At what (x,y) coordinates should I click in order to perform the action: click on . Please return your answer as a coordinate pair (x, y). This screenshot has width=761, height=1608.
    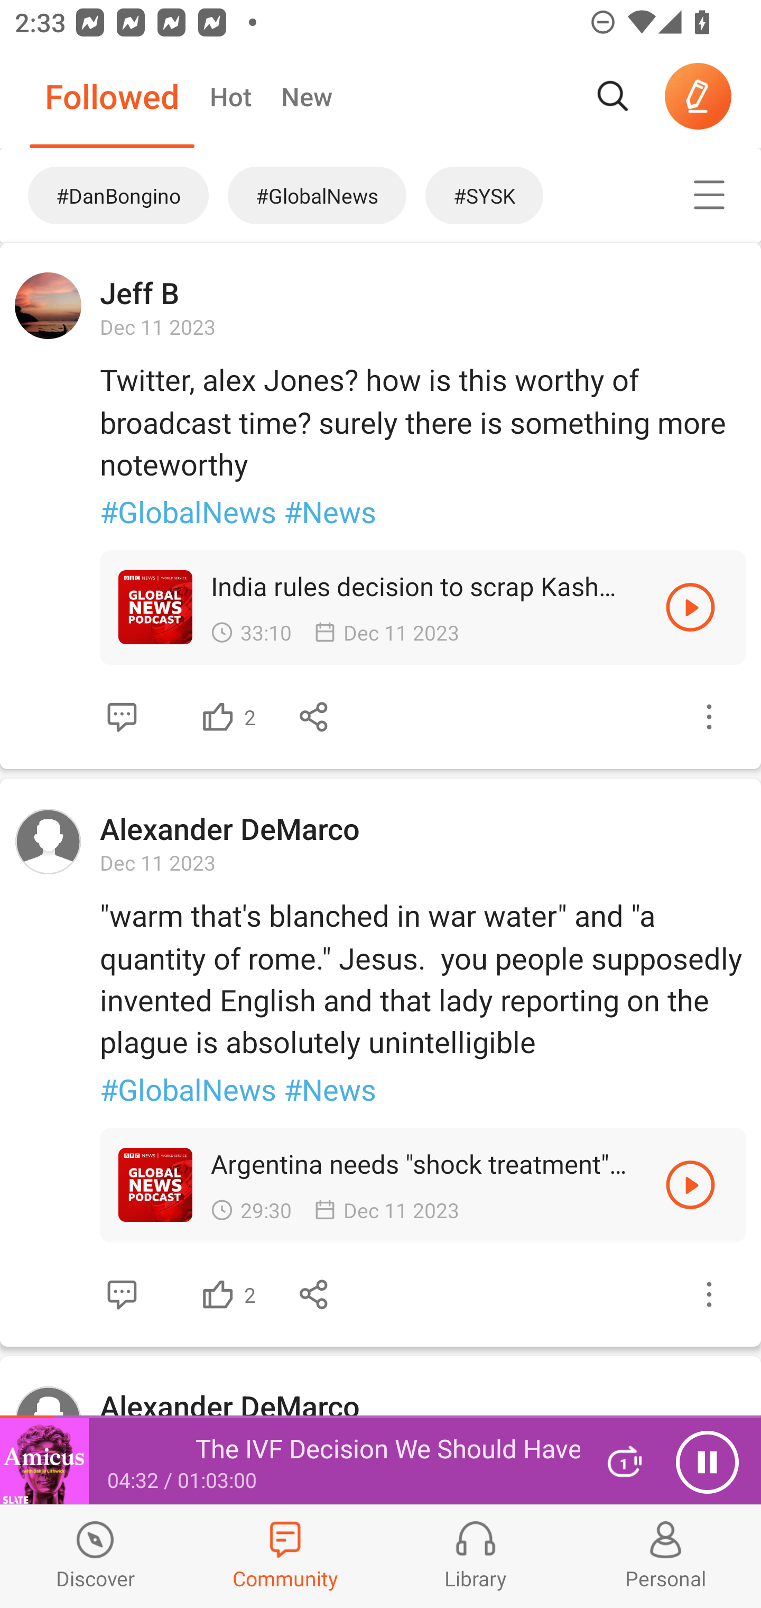
    Looking at the image, I should click on (122, 717).